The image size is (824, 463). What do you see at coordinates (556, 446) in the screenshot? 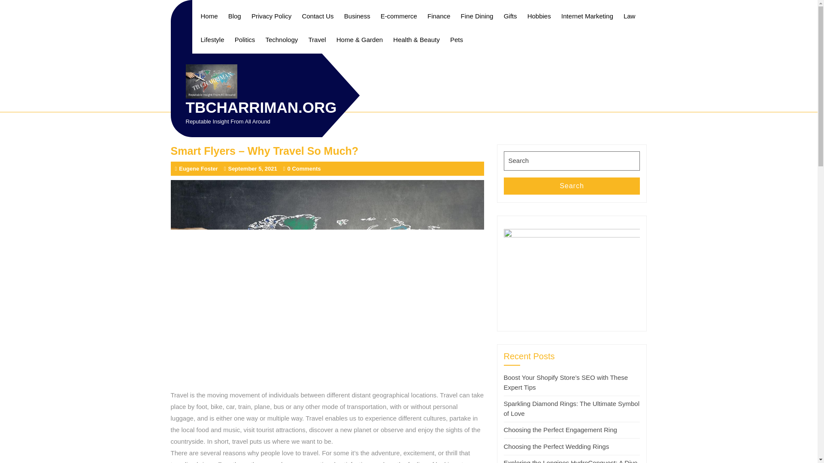
I see `Choosing the Perfect Wedding Rings` at bounding box center [556, 446].